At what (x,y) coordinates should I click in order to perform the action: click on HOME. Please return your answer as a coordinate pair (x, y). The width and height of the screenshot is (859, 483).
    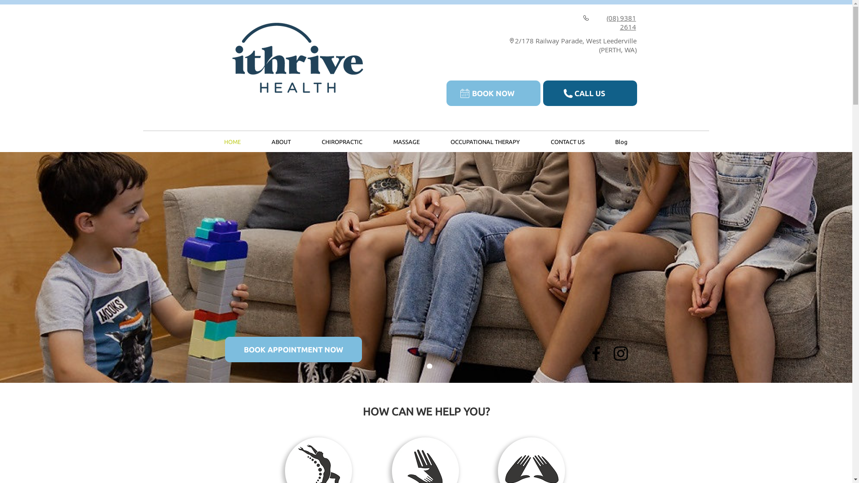
    Looking at the image, I should click on (232, 142).